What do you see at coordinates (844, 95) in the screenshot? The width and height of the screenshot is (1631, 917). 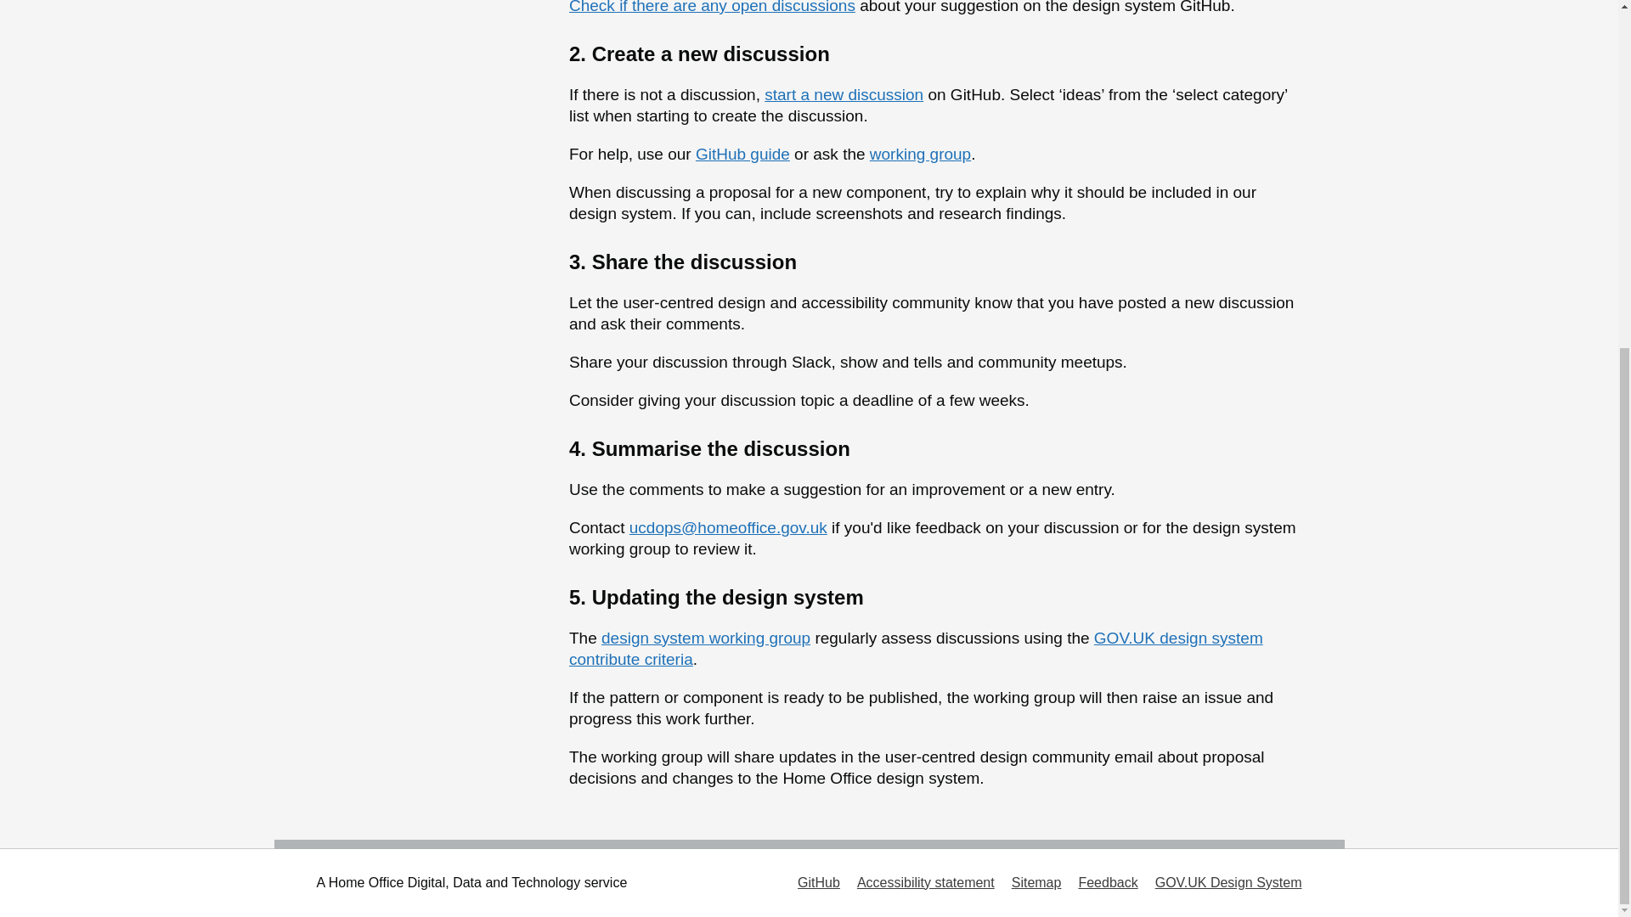 I see `start a new discussion` at bounding box center [844, 95].